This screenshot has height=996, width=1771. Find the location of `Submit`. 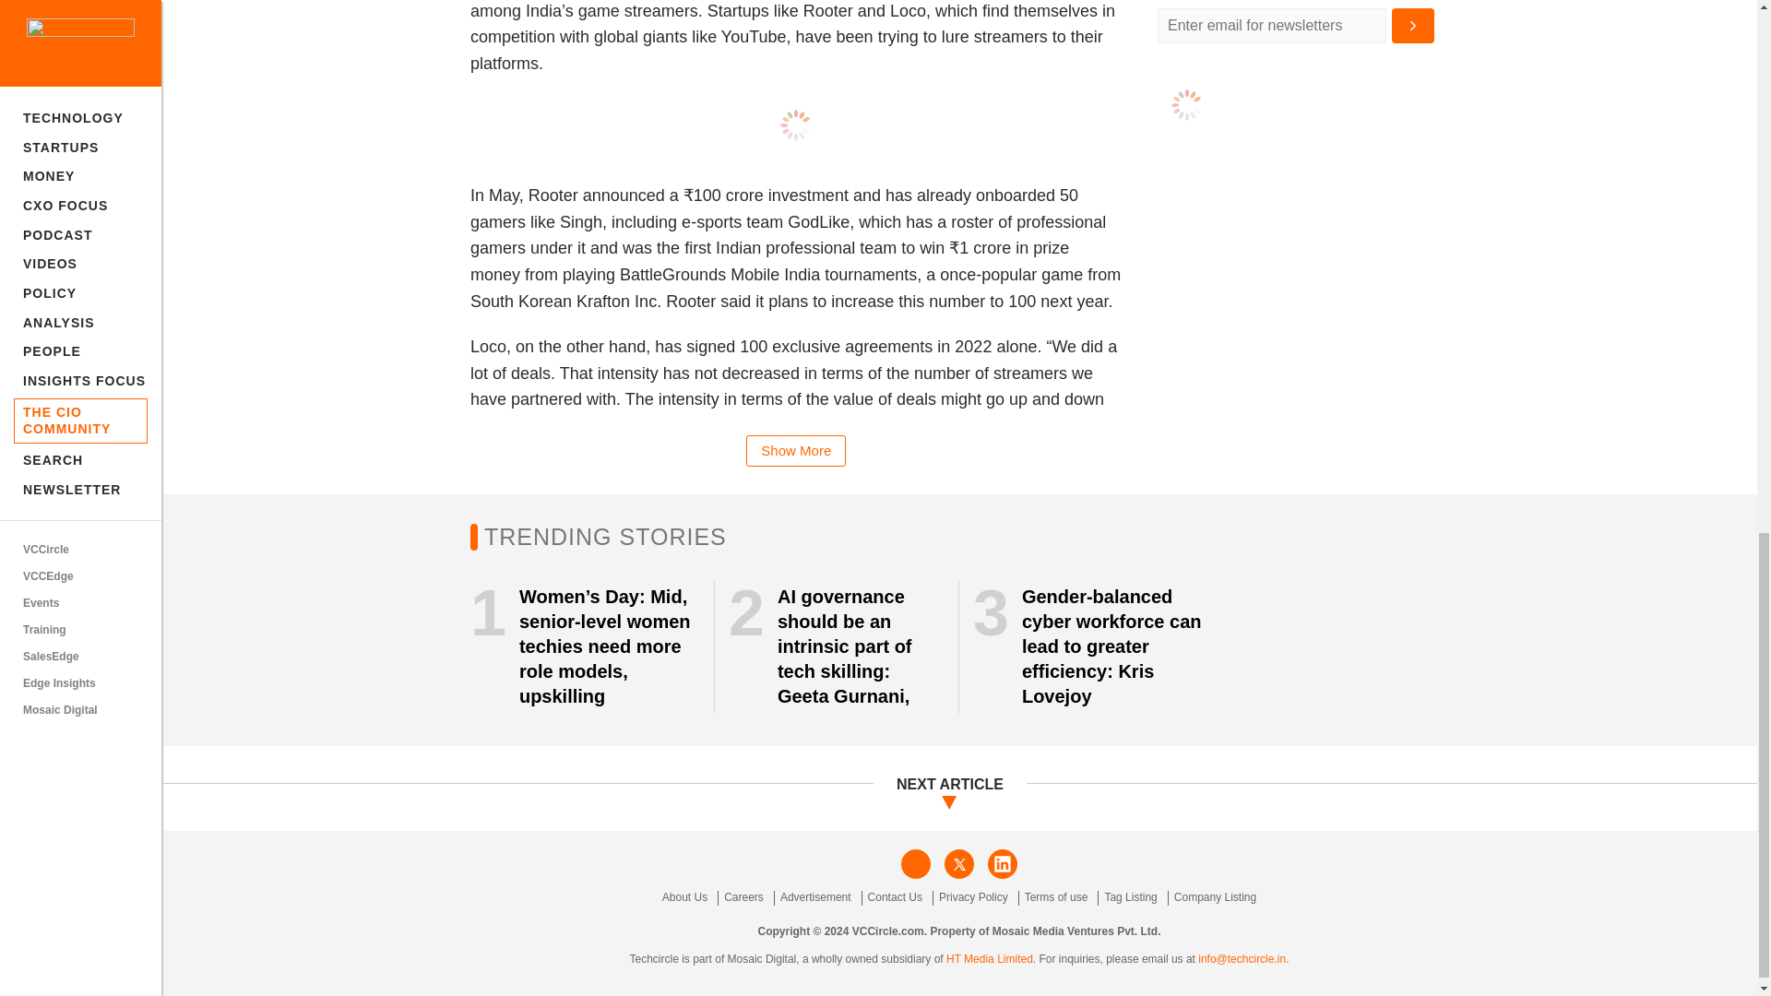

Submit is located at coordinates (1413, 26).